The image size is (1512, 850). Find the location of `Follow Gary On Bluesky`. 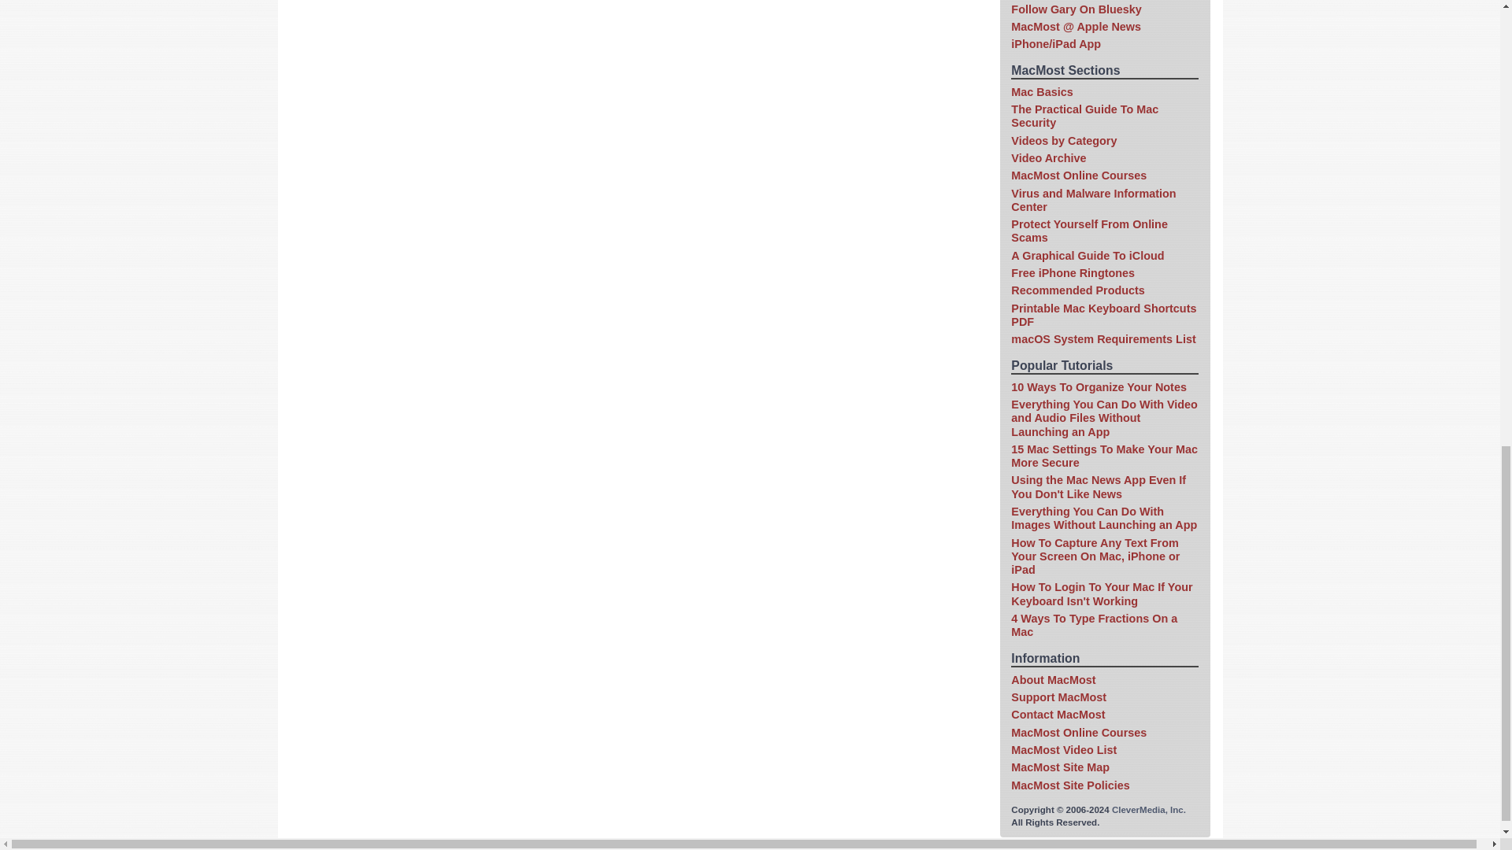

Follow Gary On Bluesky is located at coordinates (1076, 9).